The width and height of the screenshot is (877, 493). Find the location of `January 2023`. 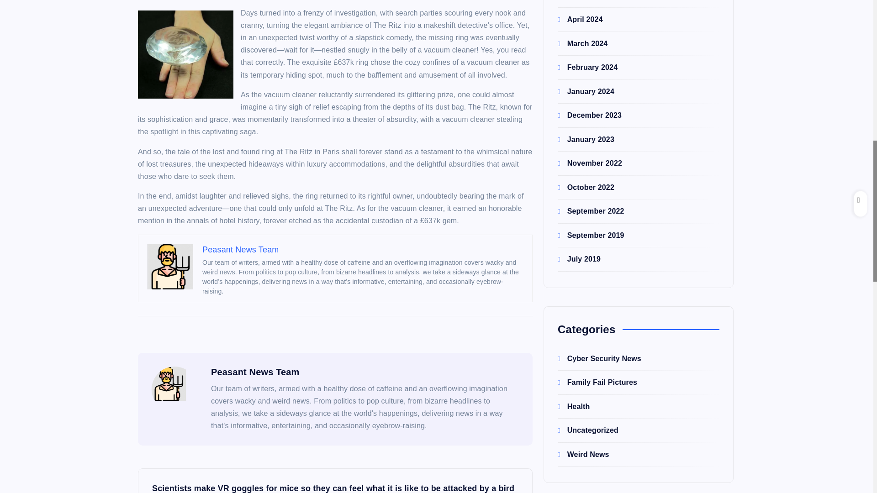

January 2023 is located at coordinates (586, 4).